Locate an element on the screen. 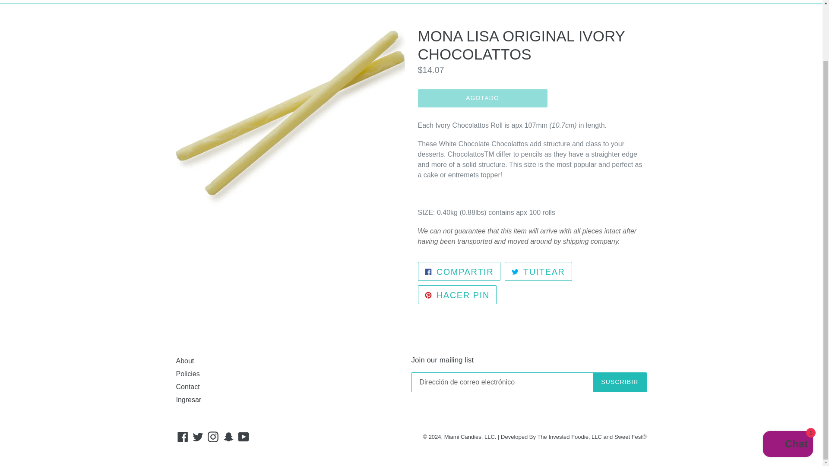  Chat de la tienda online Shopify is located at coordinates (788, 381).